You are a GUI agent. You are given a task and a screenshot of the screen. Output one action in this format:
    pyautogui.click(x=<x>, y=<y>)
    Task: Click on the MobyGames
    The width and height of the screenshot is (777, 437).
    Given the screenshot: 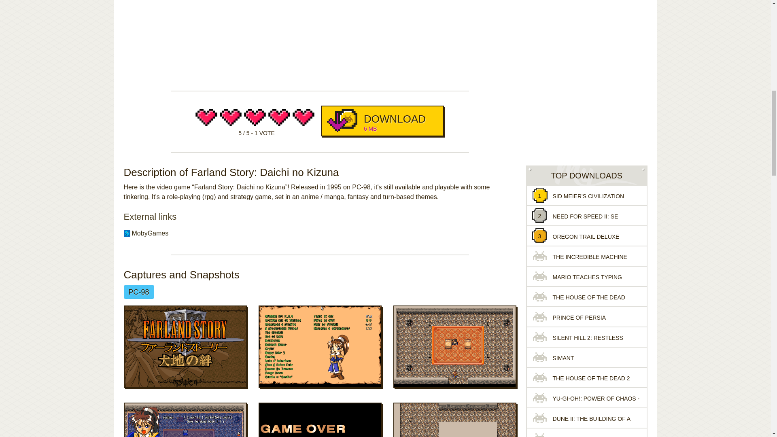 What is the action you would take?
    pyautogui.click(x=138, y=292)
    